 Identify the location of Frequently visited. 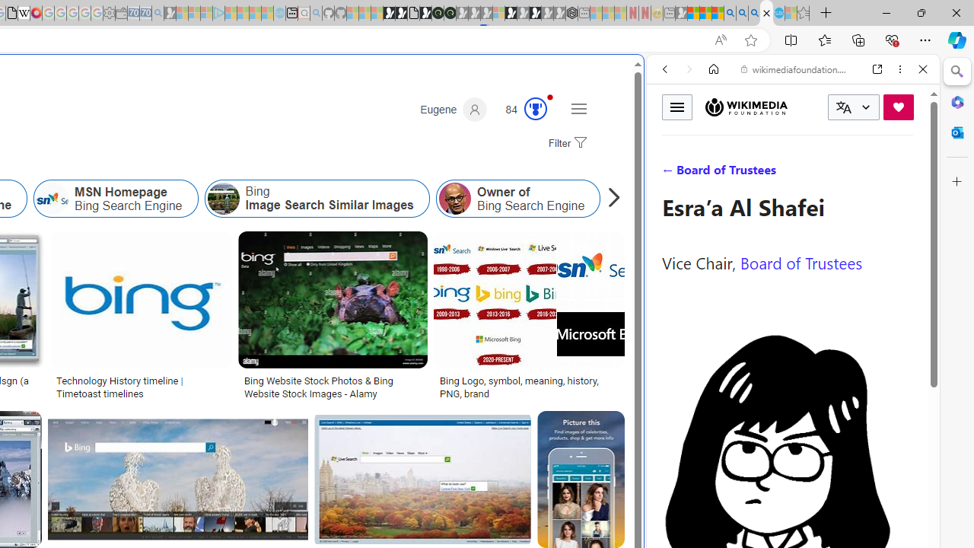
(318, 202).